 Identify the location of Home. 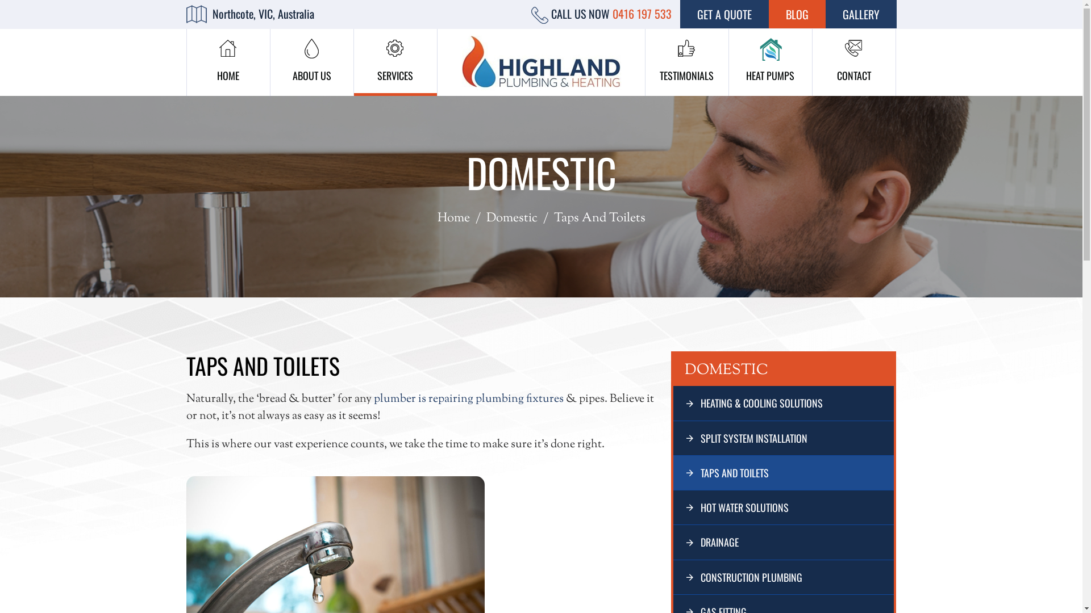
(453, 219).